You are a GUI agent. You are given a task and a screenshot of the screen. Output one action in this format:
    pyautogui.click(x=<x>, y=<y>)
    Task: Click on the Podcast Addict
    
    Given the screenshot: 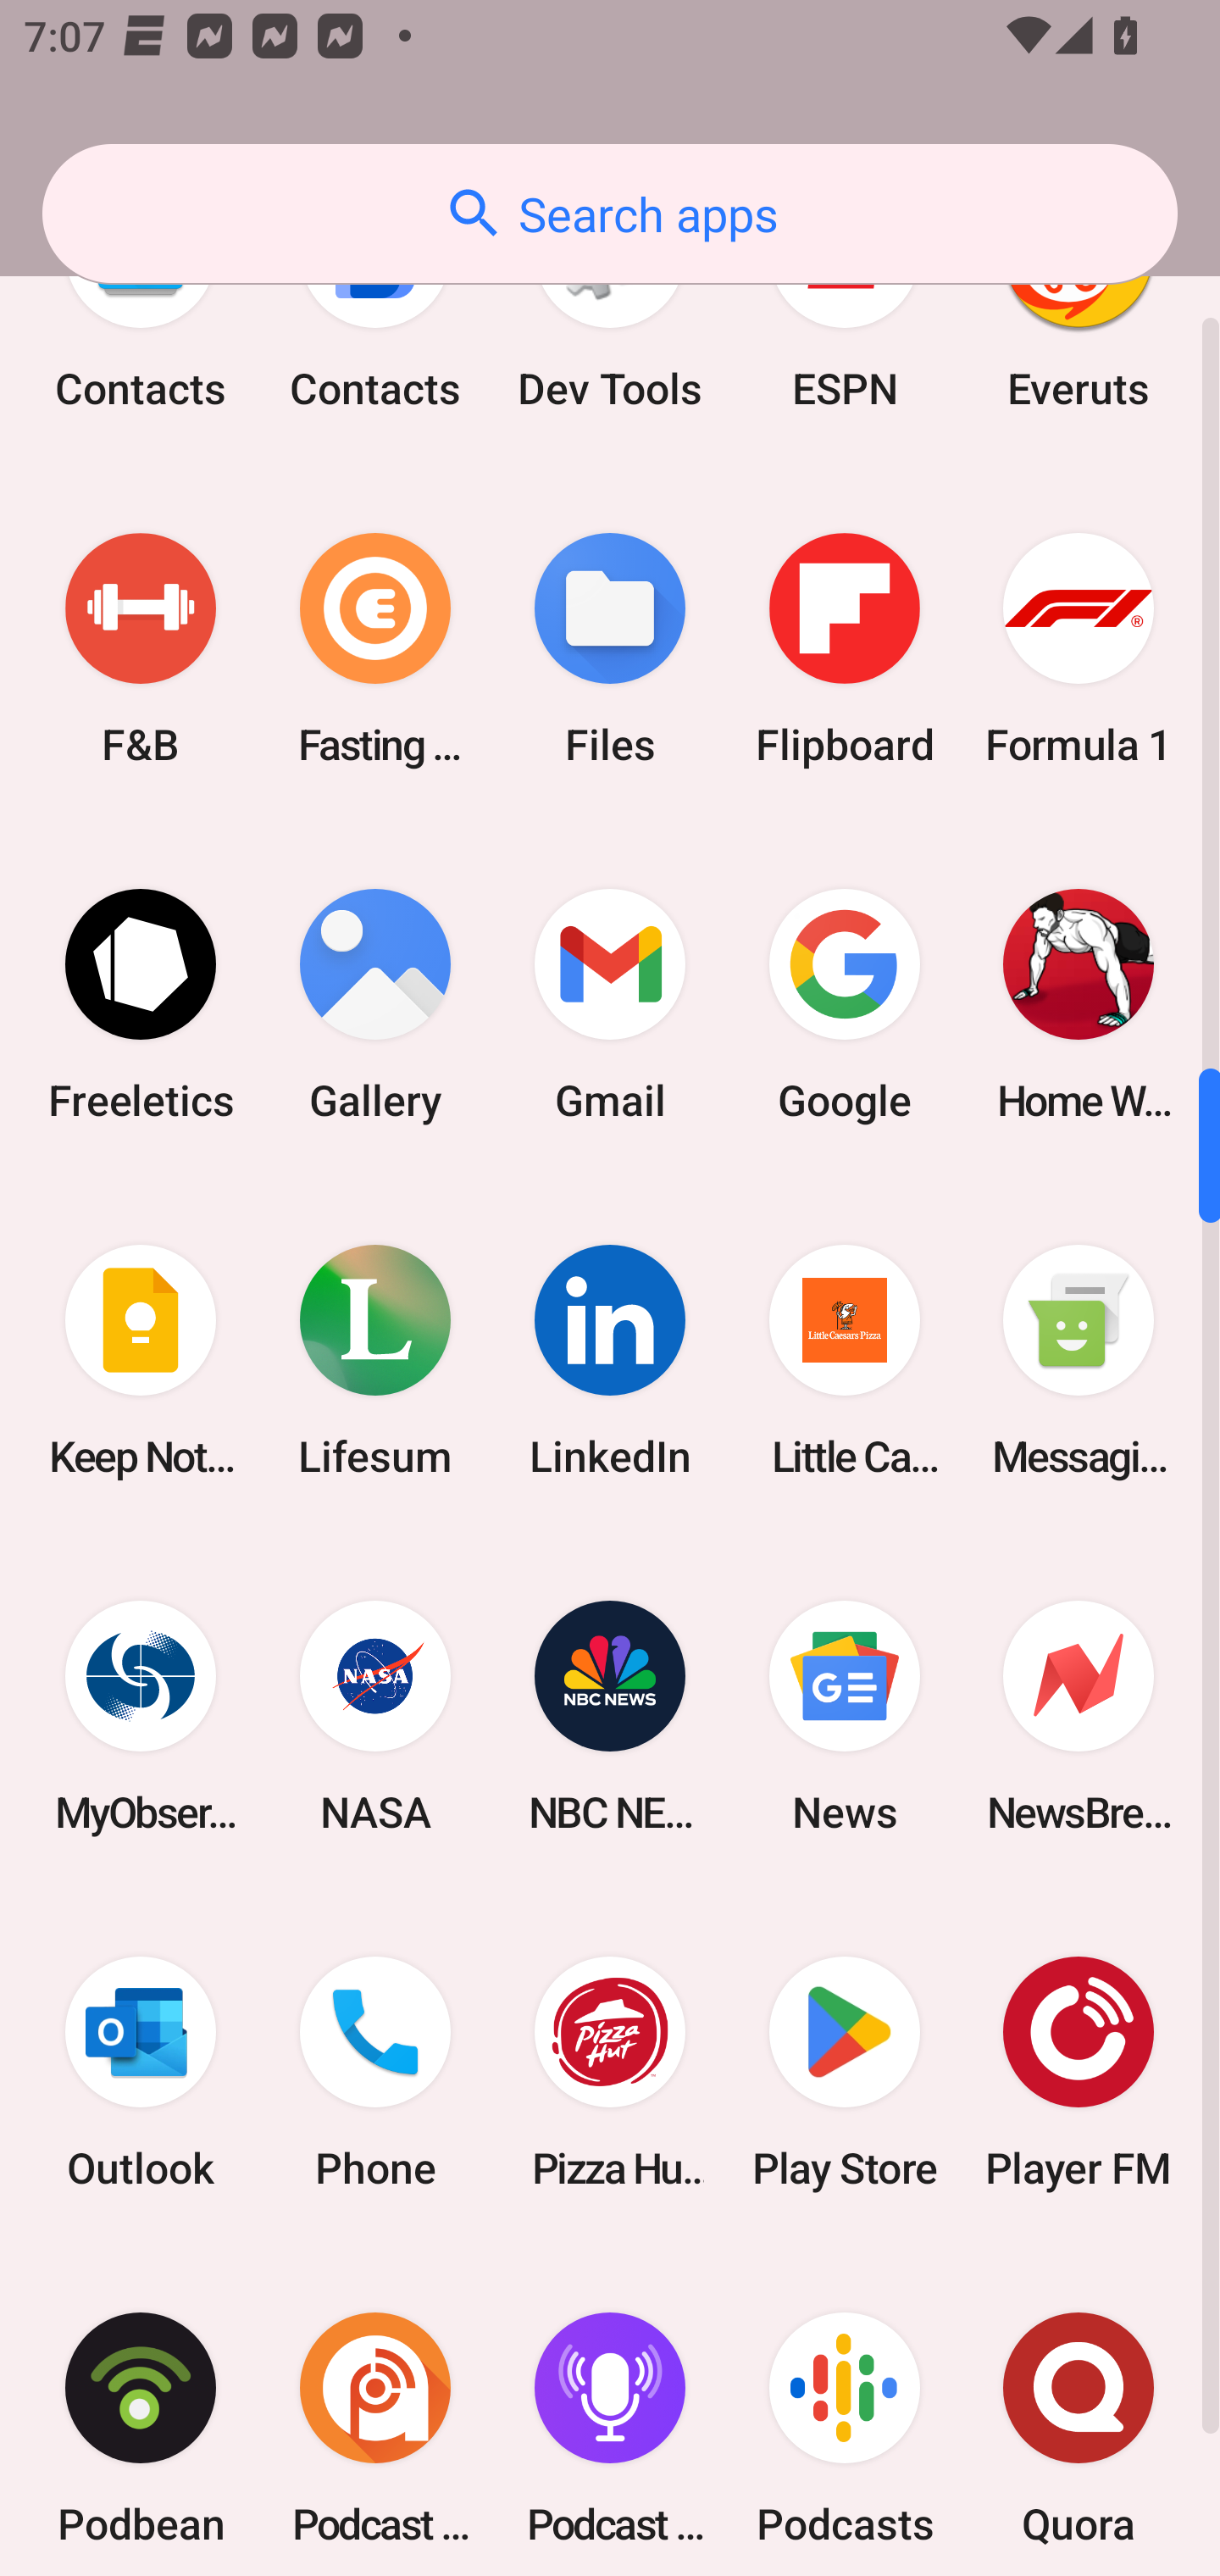 What is the action you would take?
    pyautogui.click(x=375, y=2413)
    